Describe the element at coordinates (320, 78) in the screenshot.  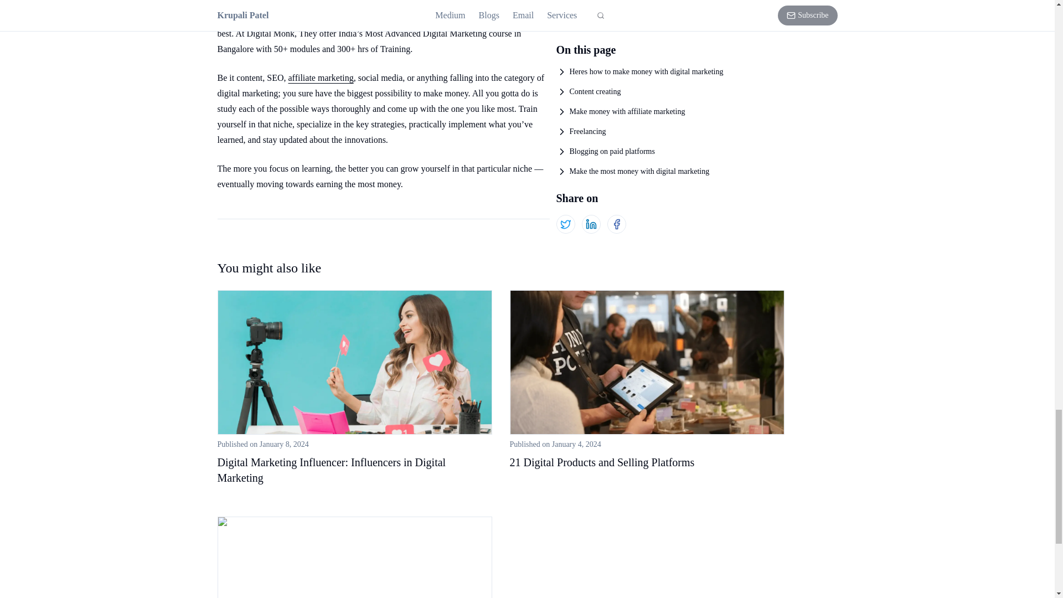
I see `affiliate marketing` at that location.